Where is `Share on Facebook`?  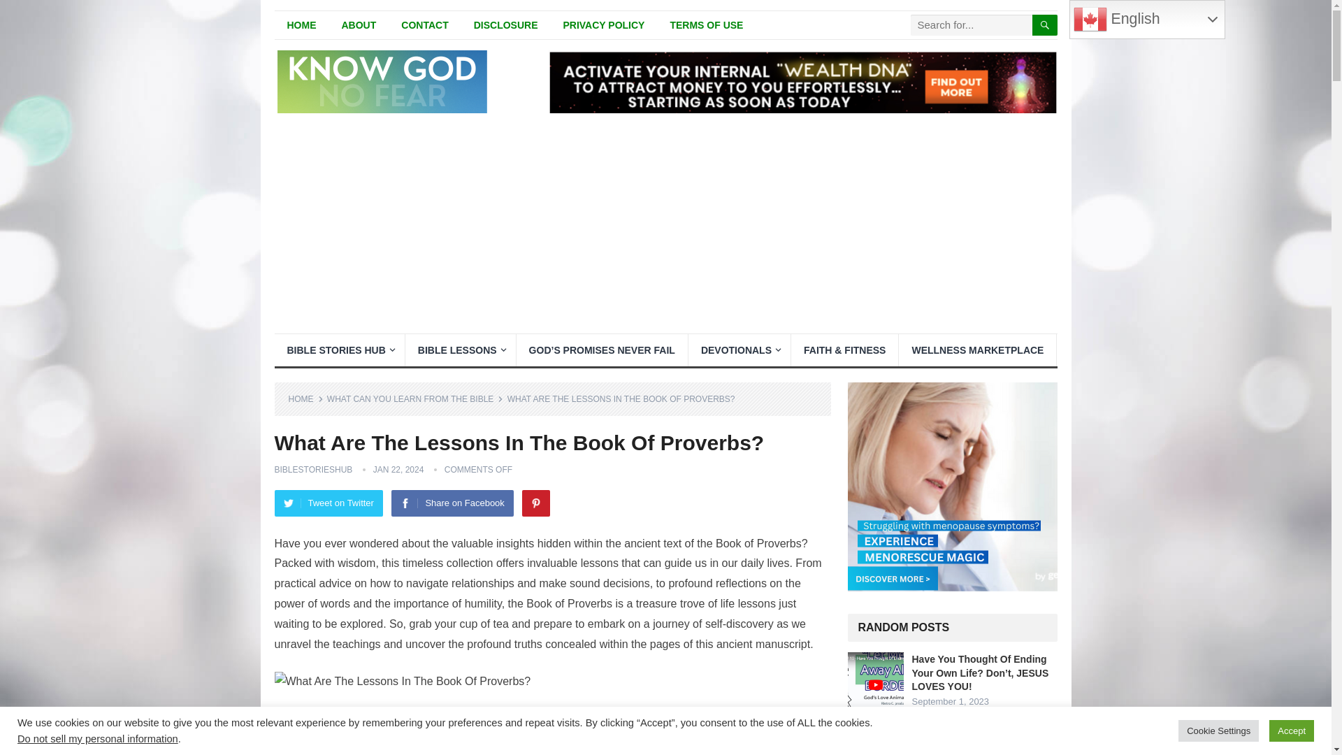
Share on Facebook is located at coordinates (452, 503).